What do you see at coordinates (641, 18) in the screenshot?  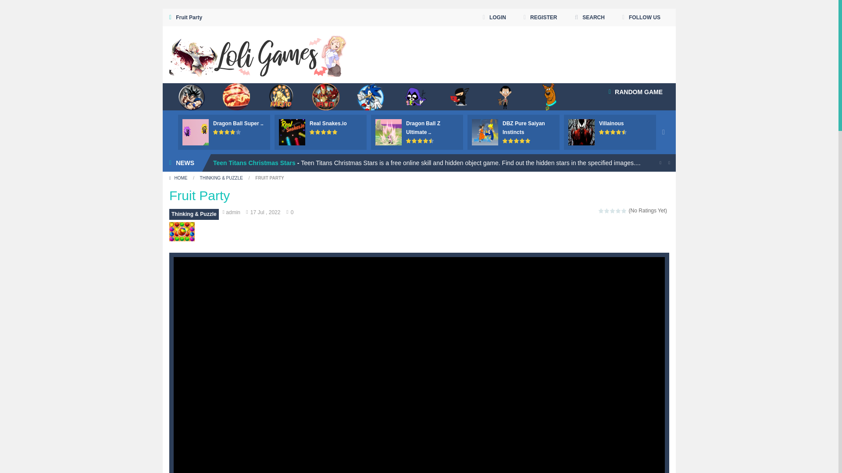 I see `FOLLOW US` at bounding box center [641, 18].